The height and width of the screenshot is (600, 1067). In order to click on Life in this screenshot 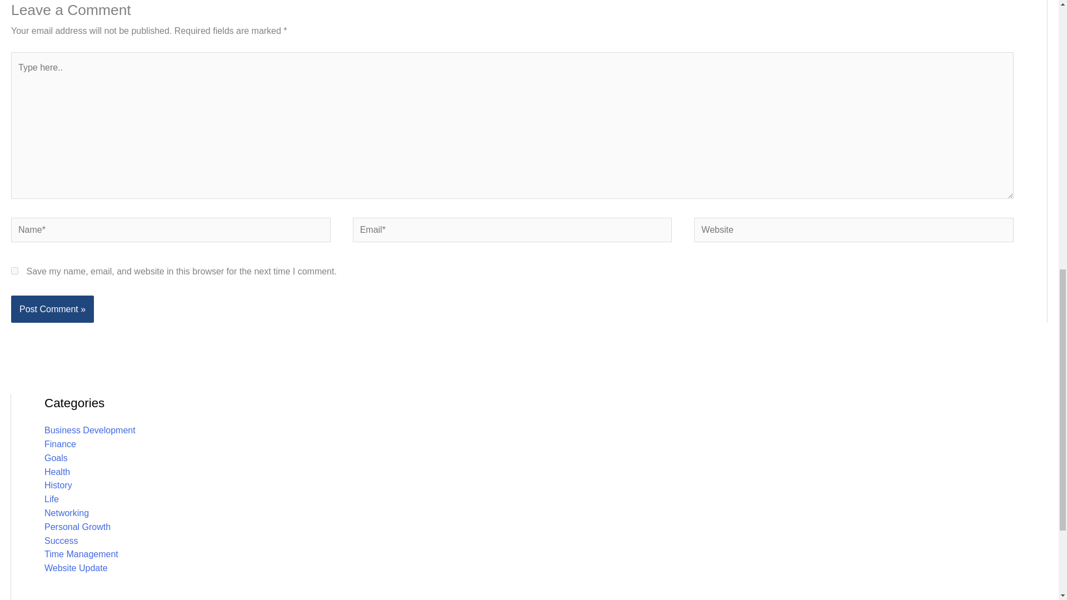, I will do `click(51, 499)`.